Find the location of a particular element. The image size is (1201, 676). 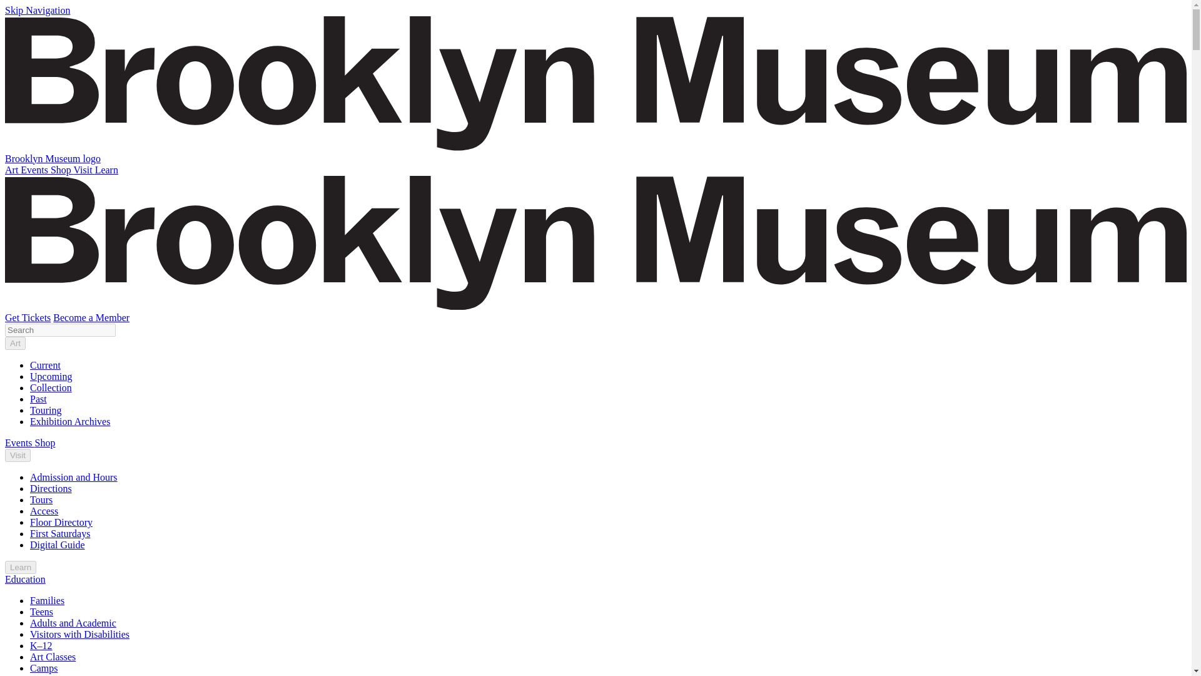

Skip Navigation is located at coordinates (37, 10).